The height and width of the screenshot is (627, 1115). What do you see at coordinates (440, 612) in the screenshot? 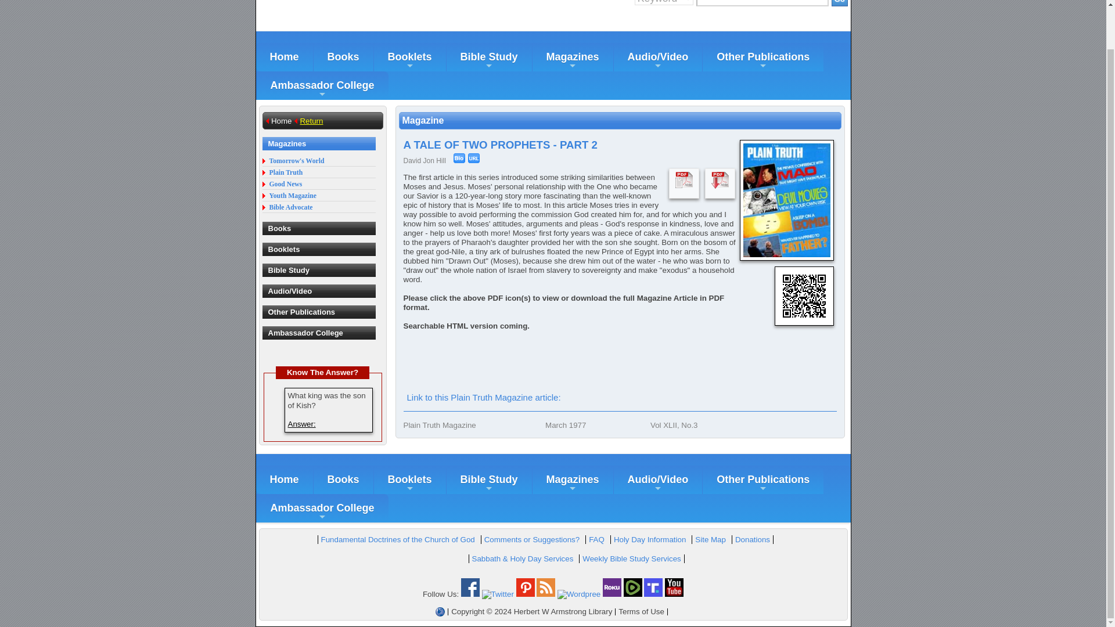
I see `Worldwide Church of God` at bounding box center [440, 612].